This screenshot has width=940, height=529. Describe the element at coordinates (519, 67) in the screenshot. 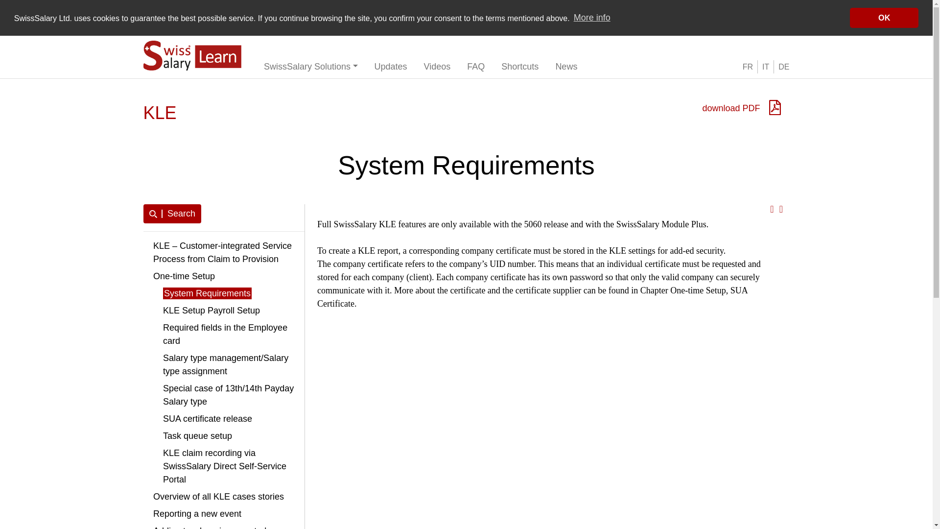

I see `Shortcuts` at that location.